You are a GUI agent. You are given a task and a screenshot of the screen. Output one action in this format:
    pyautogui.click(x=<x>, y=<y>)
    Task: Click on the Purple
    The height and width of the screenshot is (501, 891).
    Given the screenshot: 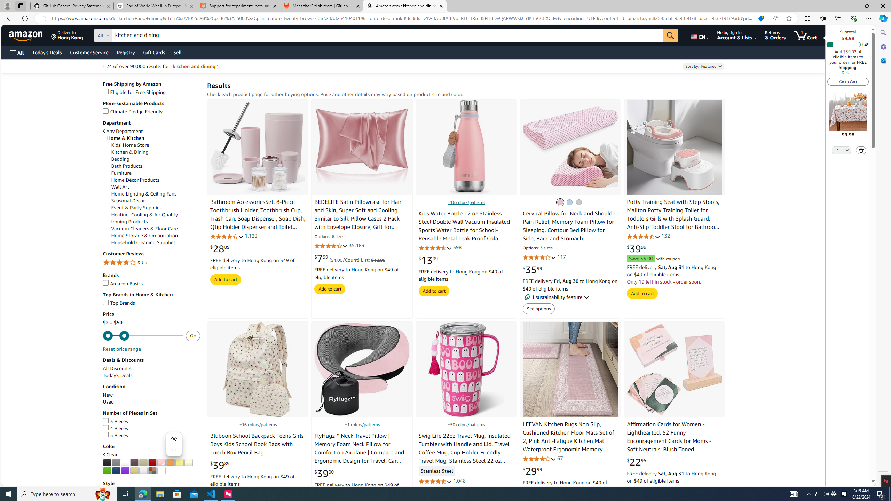 What is the action you would take?
    pyautogui.click(x=125, y=470)
    